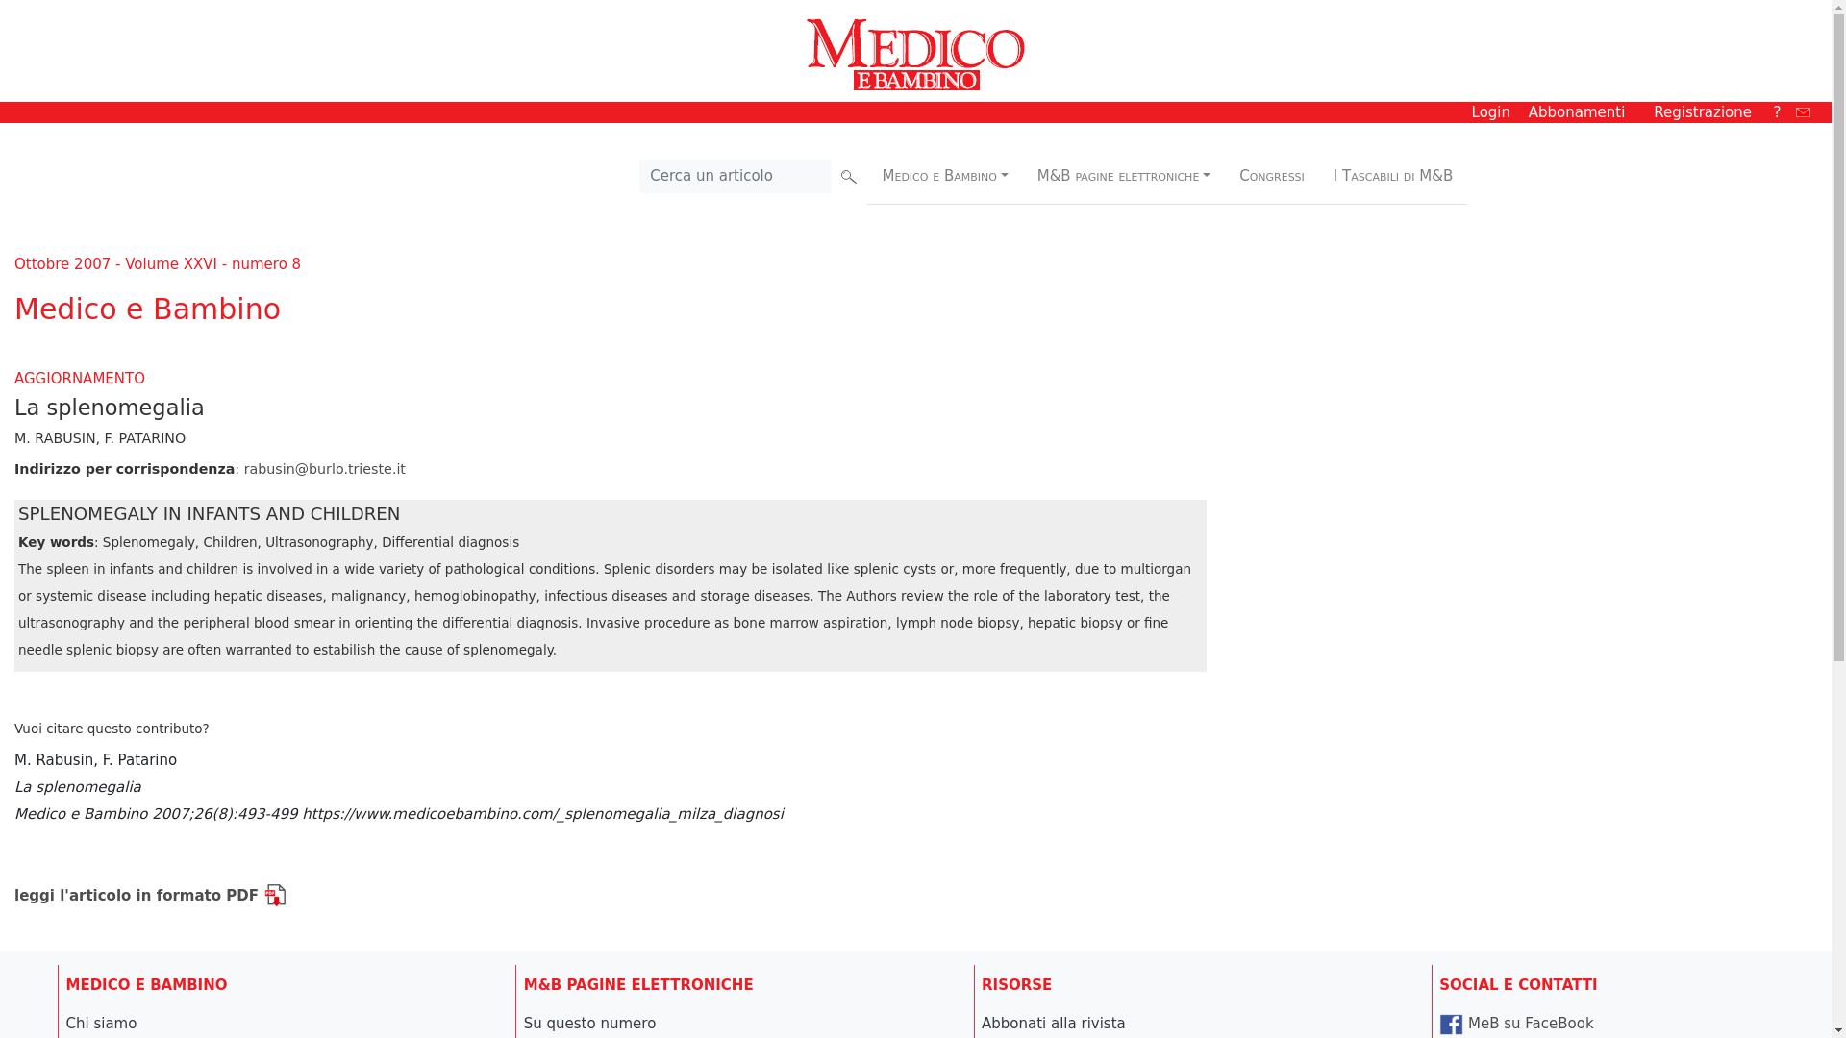 This screenshot has height=1038, width=1846. What do you see at coordinates (945, 175) in the screenshot?
I see `Medico e Bambino` at bounding box center [945, 175].